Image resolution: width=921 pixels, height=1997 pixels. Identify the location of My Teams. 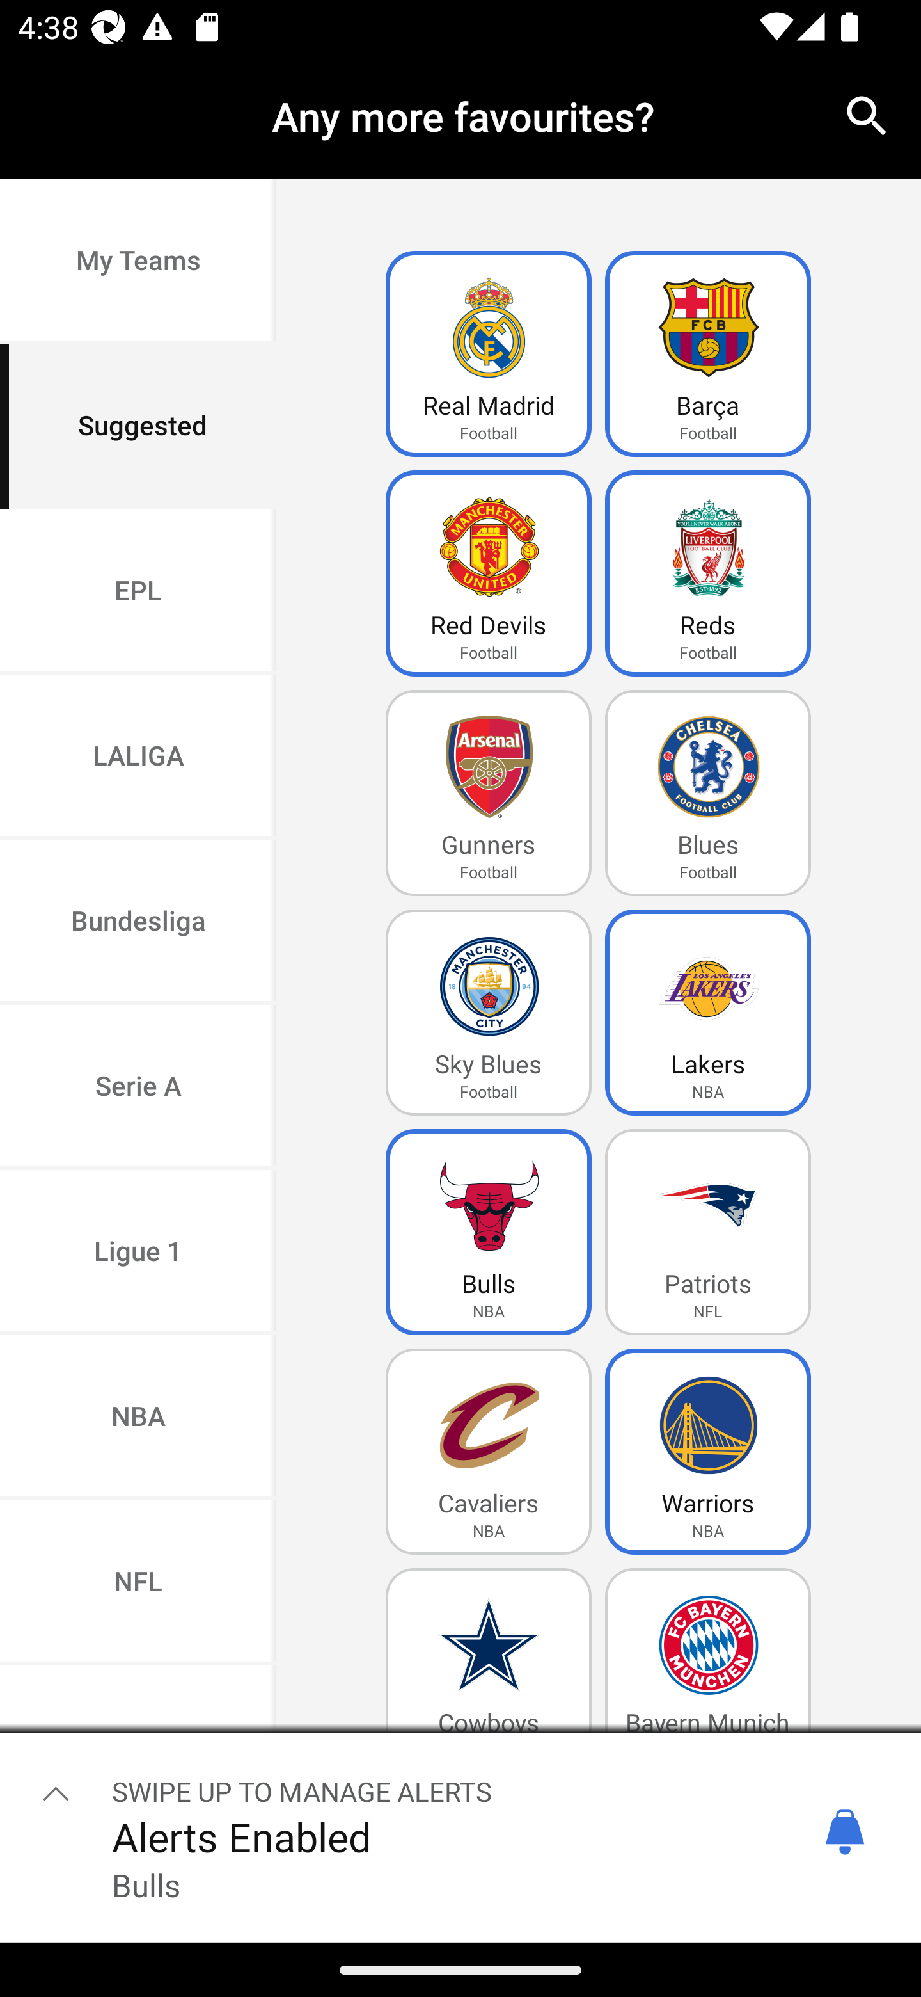
(138, 262).